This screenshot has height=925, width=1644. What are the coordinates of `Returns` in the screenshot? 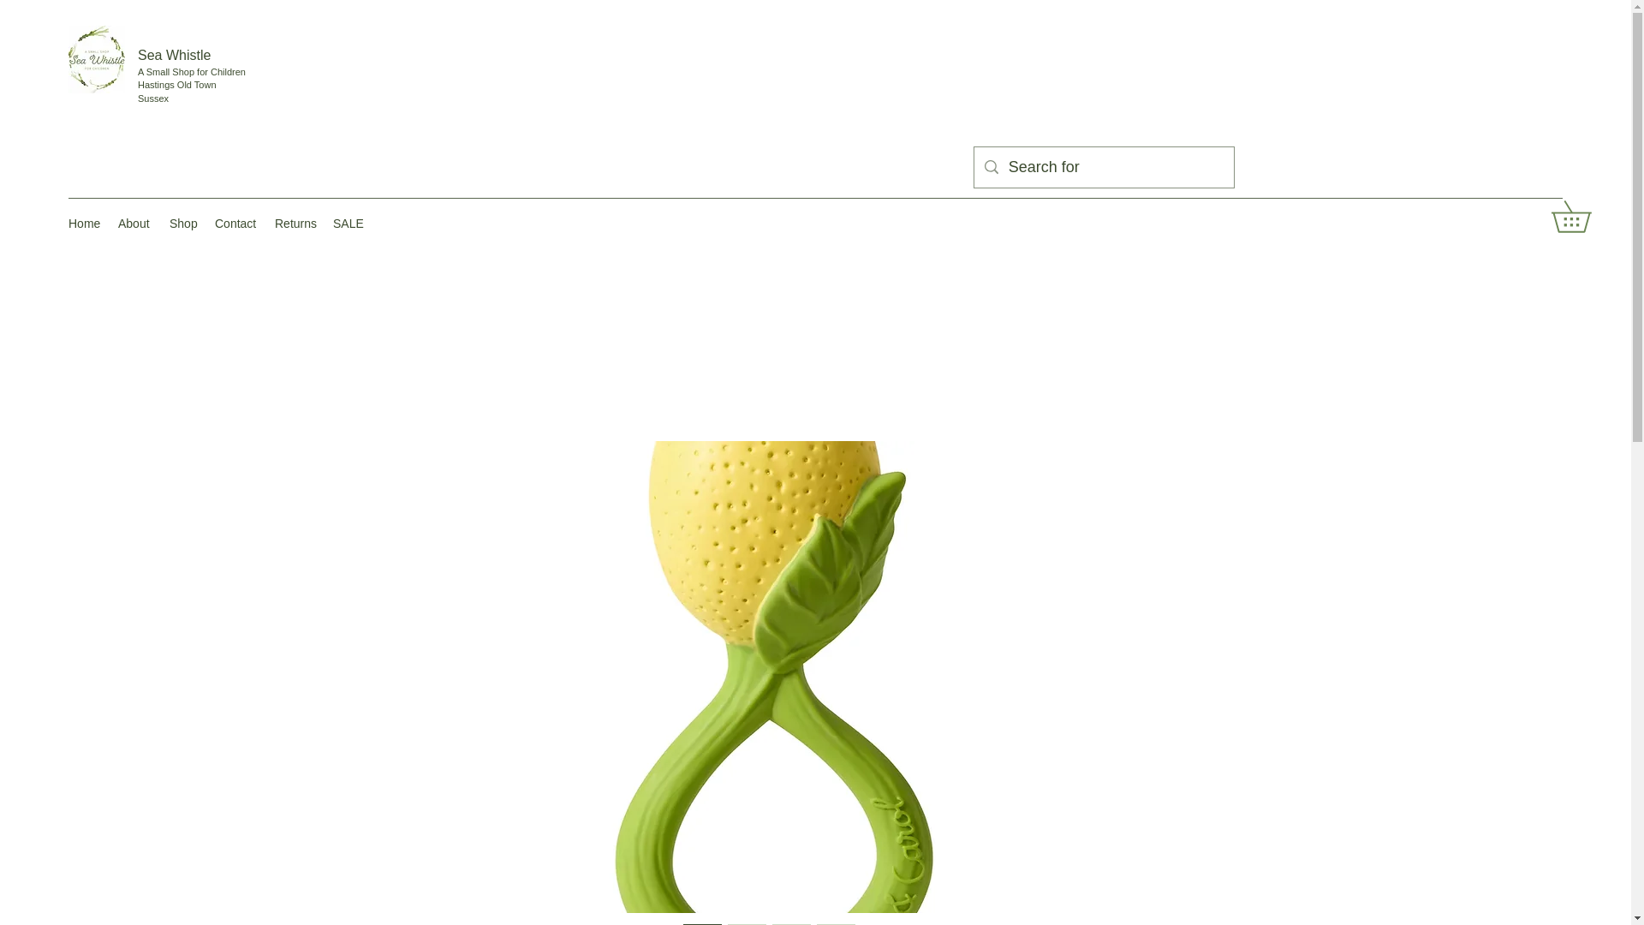 It's located at (295, 224).